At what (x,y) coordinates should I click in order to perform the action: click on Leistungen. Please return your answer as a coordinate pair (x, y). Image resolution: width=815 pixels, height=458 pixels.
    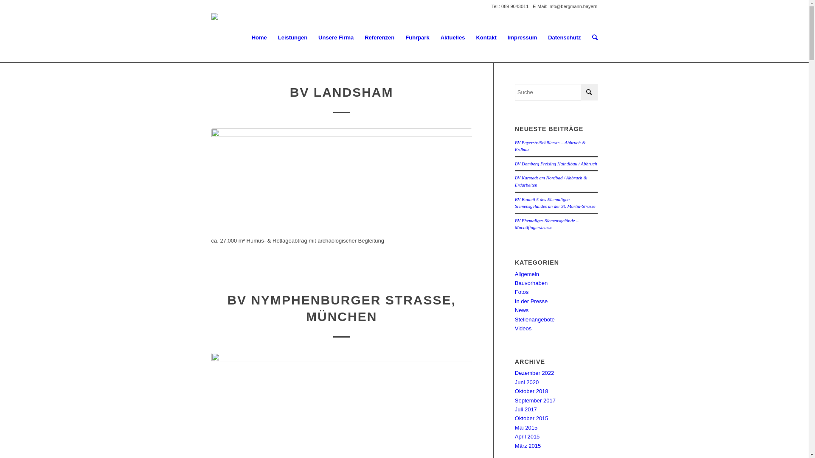
    Looking at the image, I should click on (293, 38).